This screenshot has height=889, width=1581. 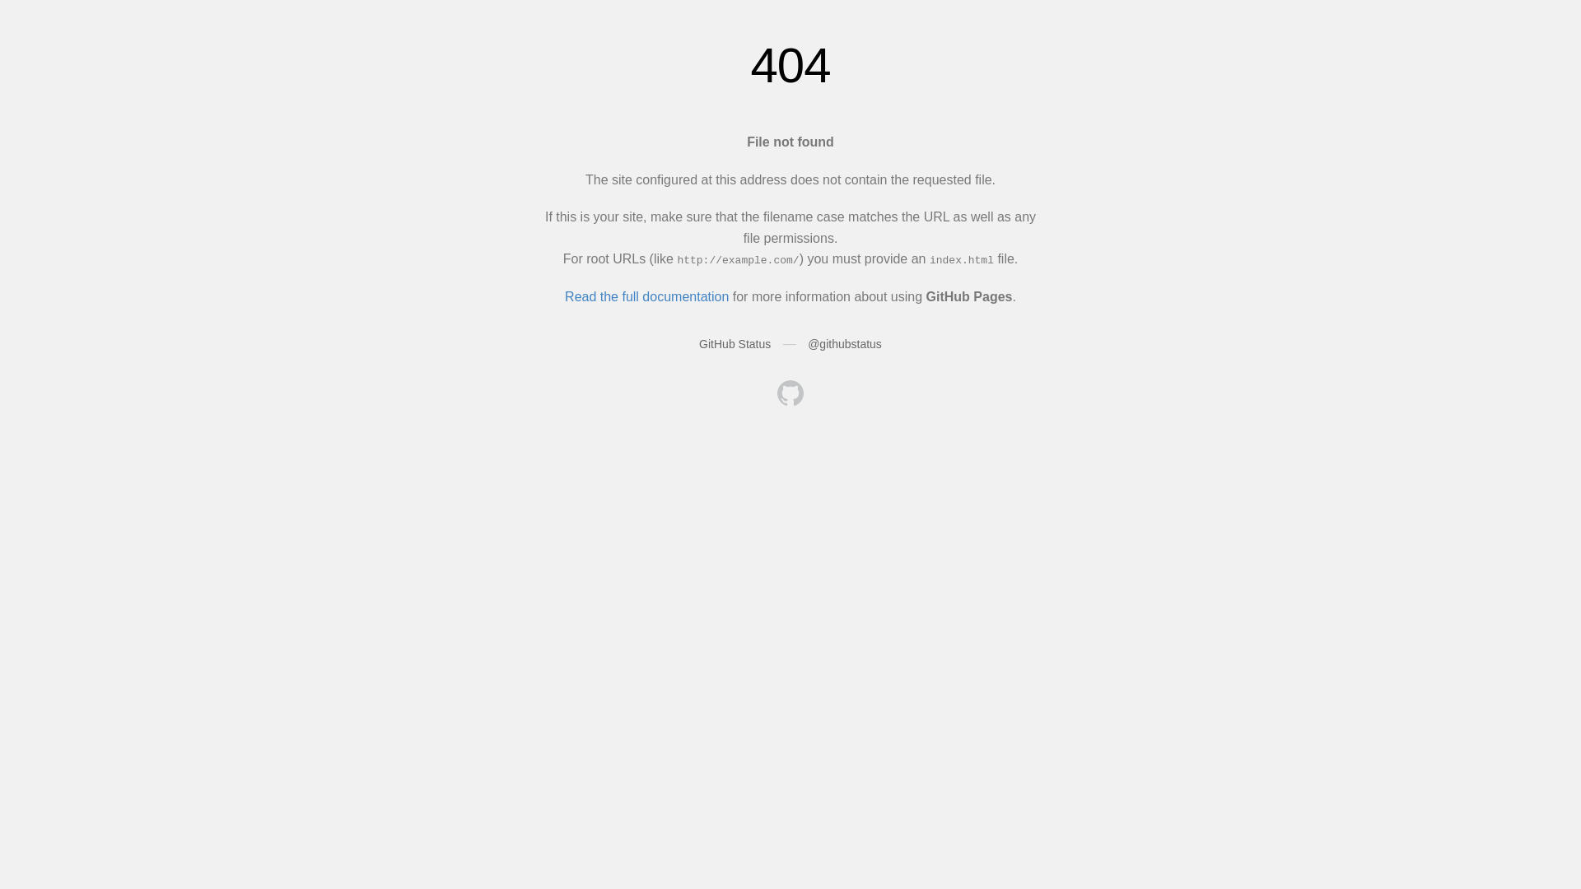 What do you see at coordinates (735, 344) in the screenshot?
I see `GitHub Status` at bounding box center [735, 344].